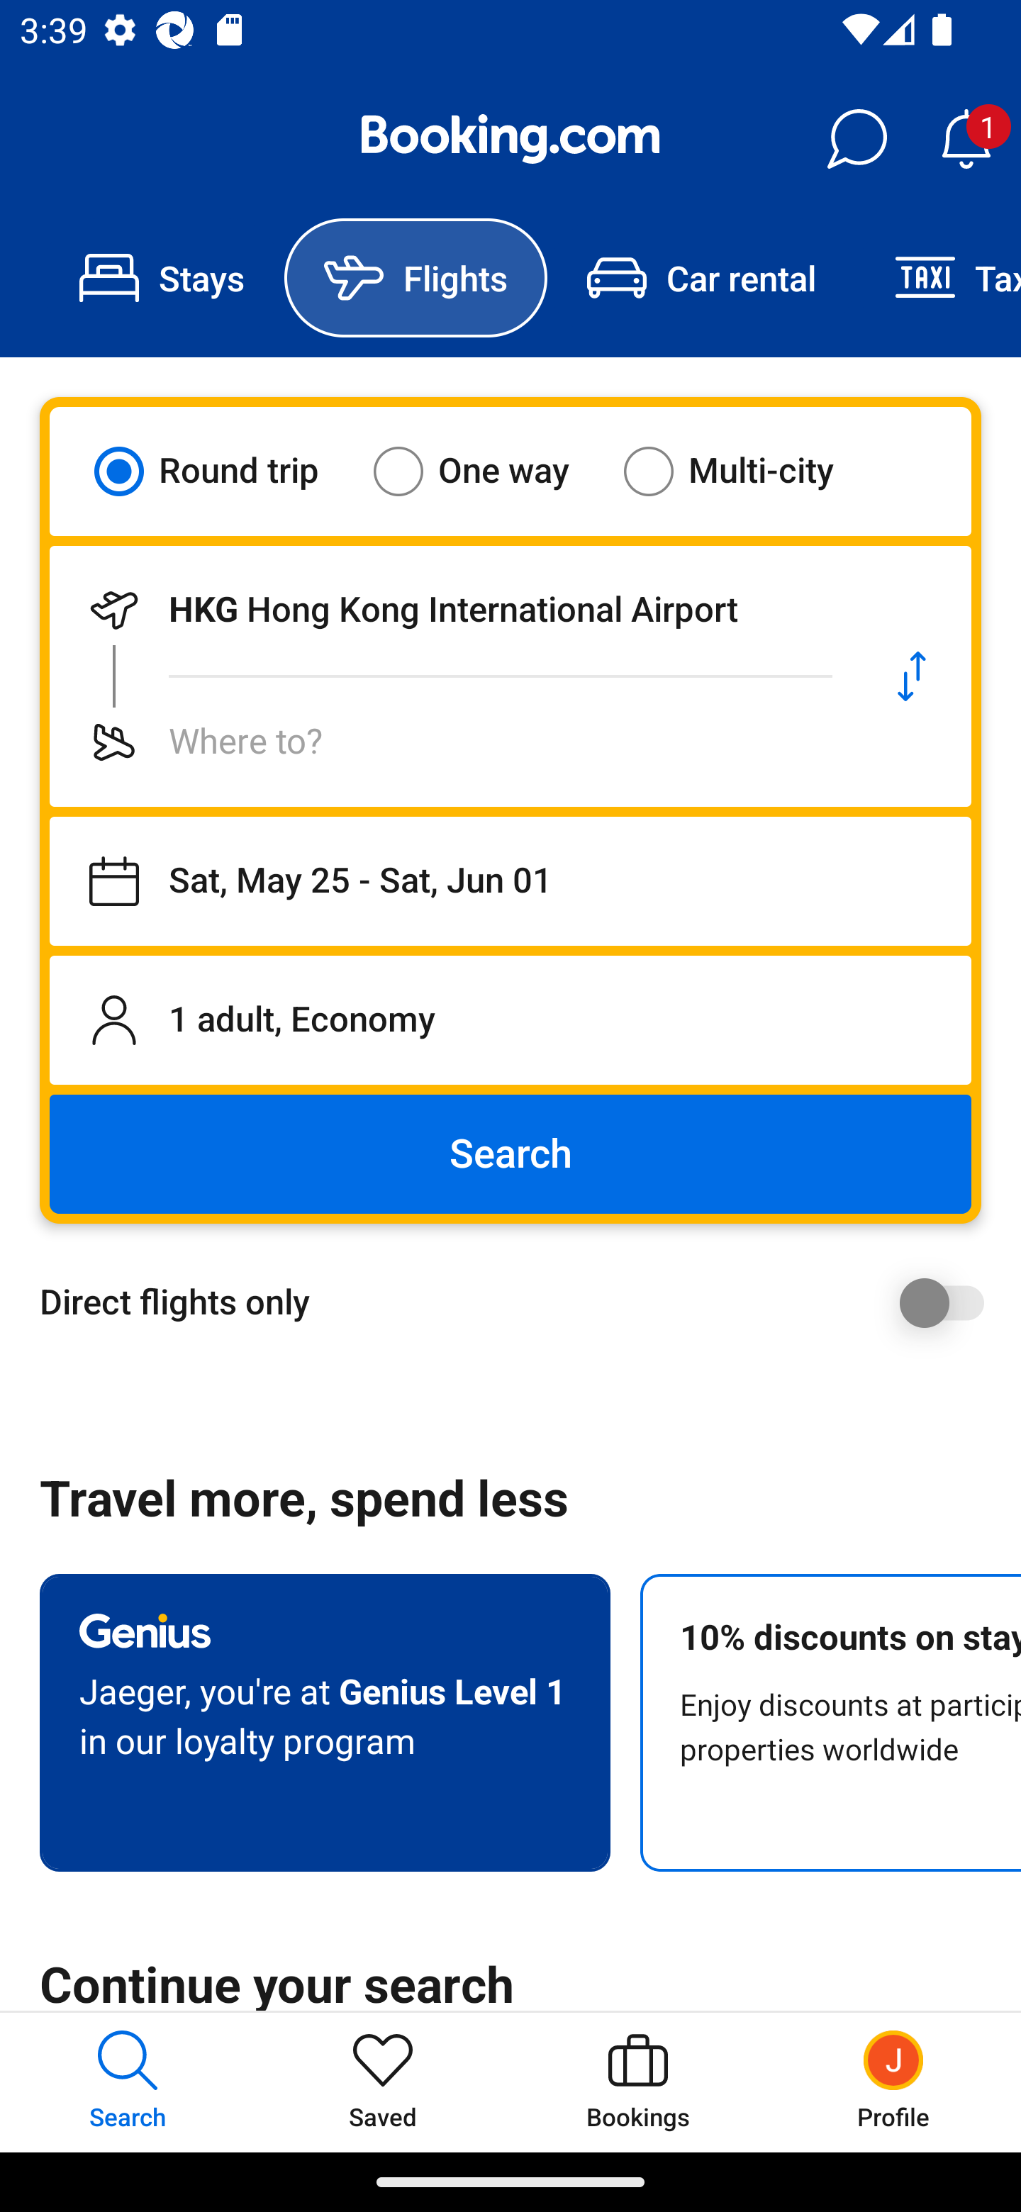 The height and width of the screenshot is (2212, 1021). I want to click on Profile, so click(893, 2082).